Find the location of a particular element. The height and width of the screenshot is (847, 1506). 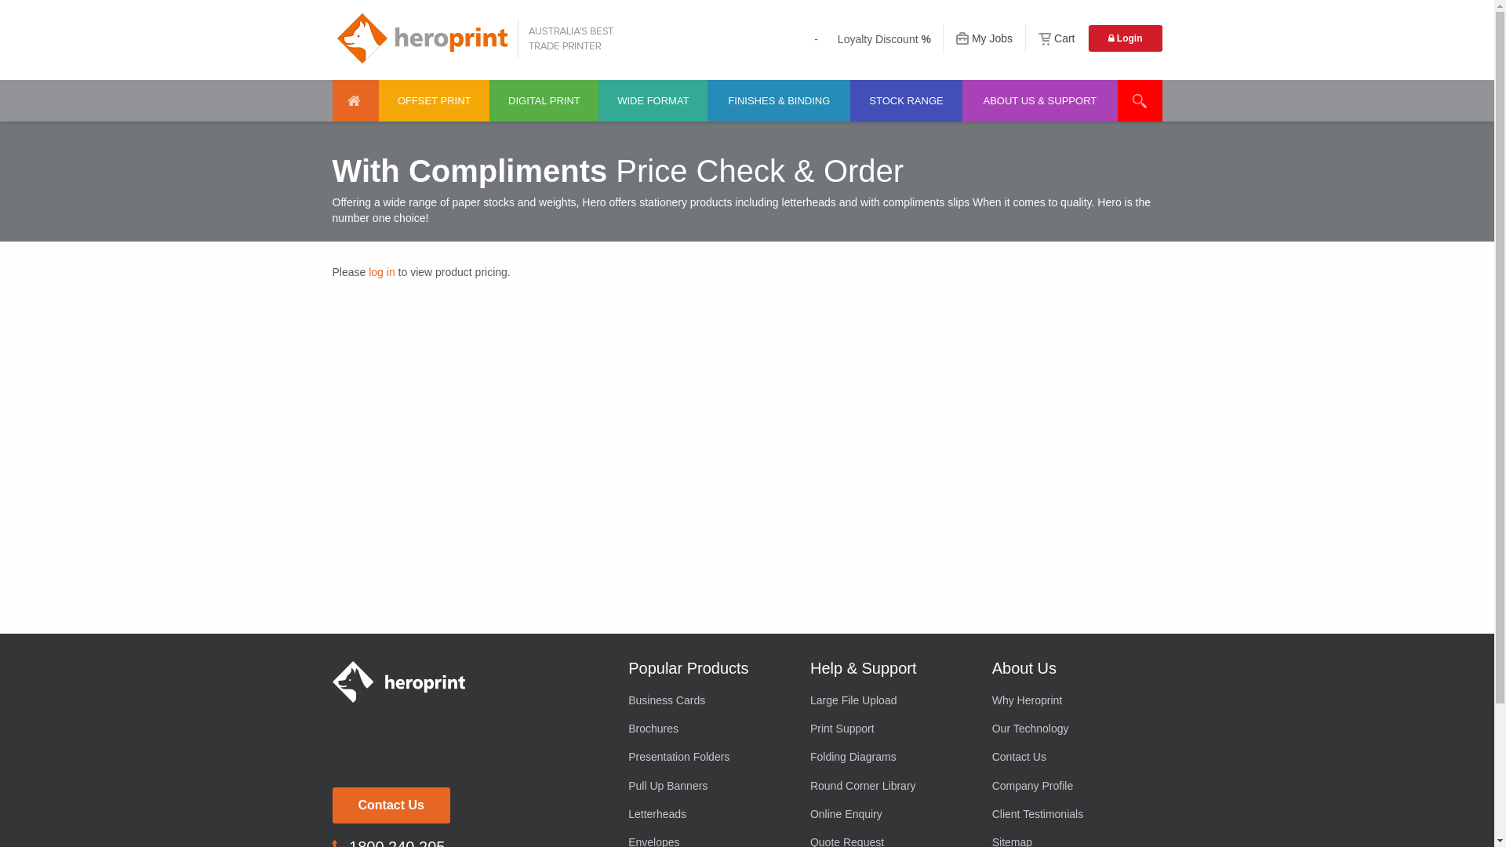

Pull Up Banners is located at coordinates (708, 786).